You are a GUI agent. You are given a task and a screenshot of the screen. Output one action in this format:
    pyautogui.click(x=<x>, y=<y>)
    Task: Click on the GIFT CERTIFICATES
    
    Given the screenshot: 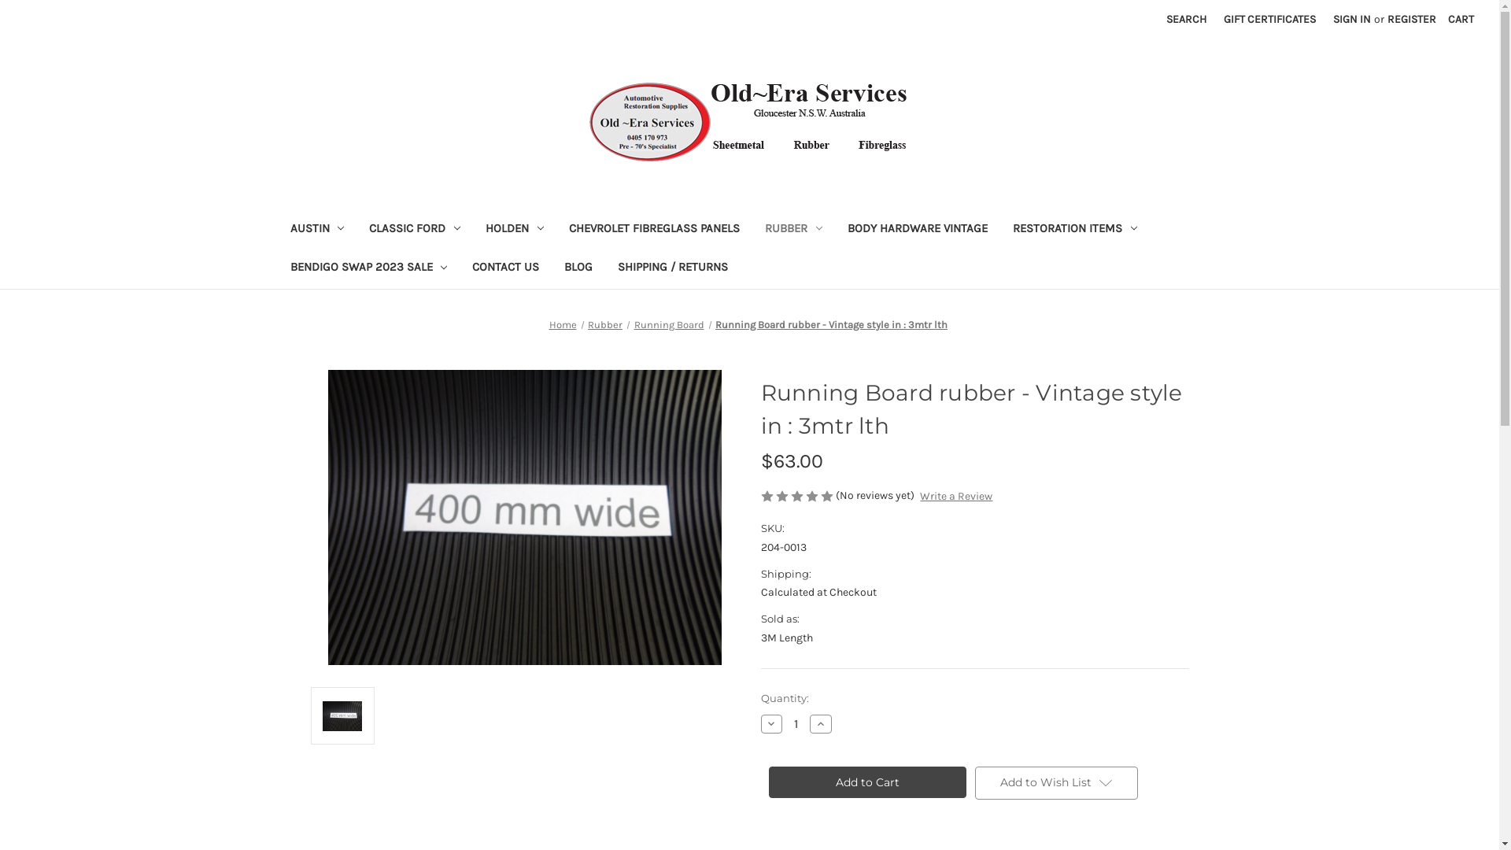 What is the action you would take?
    pyautogui.click(x=1270, y=19)
    